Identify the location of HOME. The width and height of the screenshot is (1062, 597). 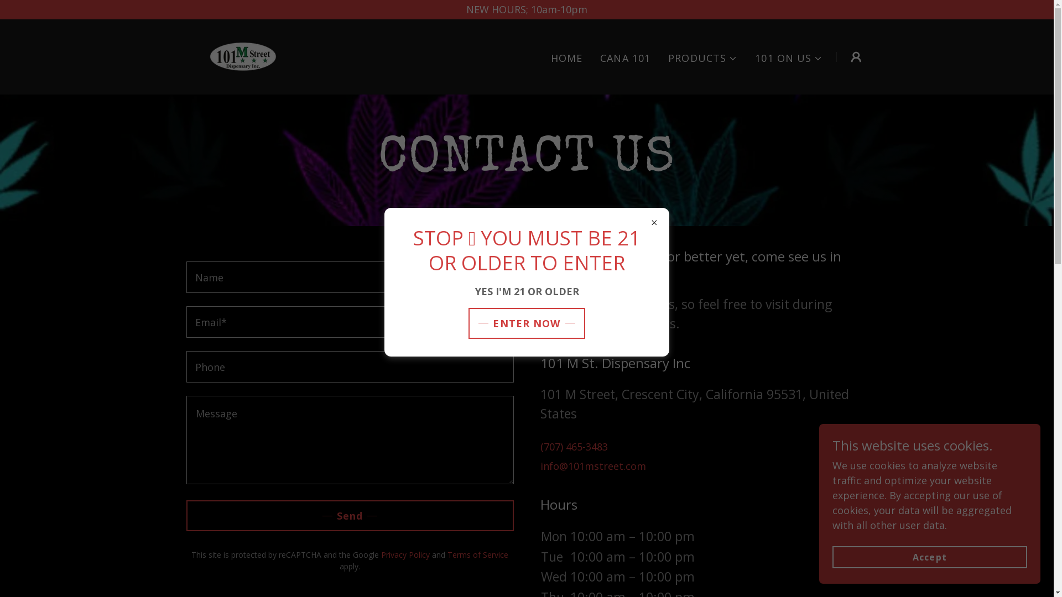
(567, 59).